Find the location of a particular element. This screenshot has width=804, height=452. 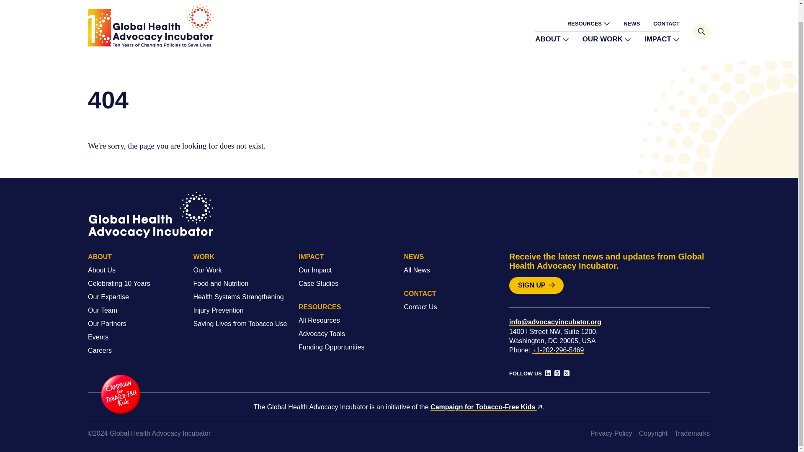

Global Health Advocacy Incubator is located at coordinates (151, 26).